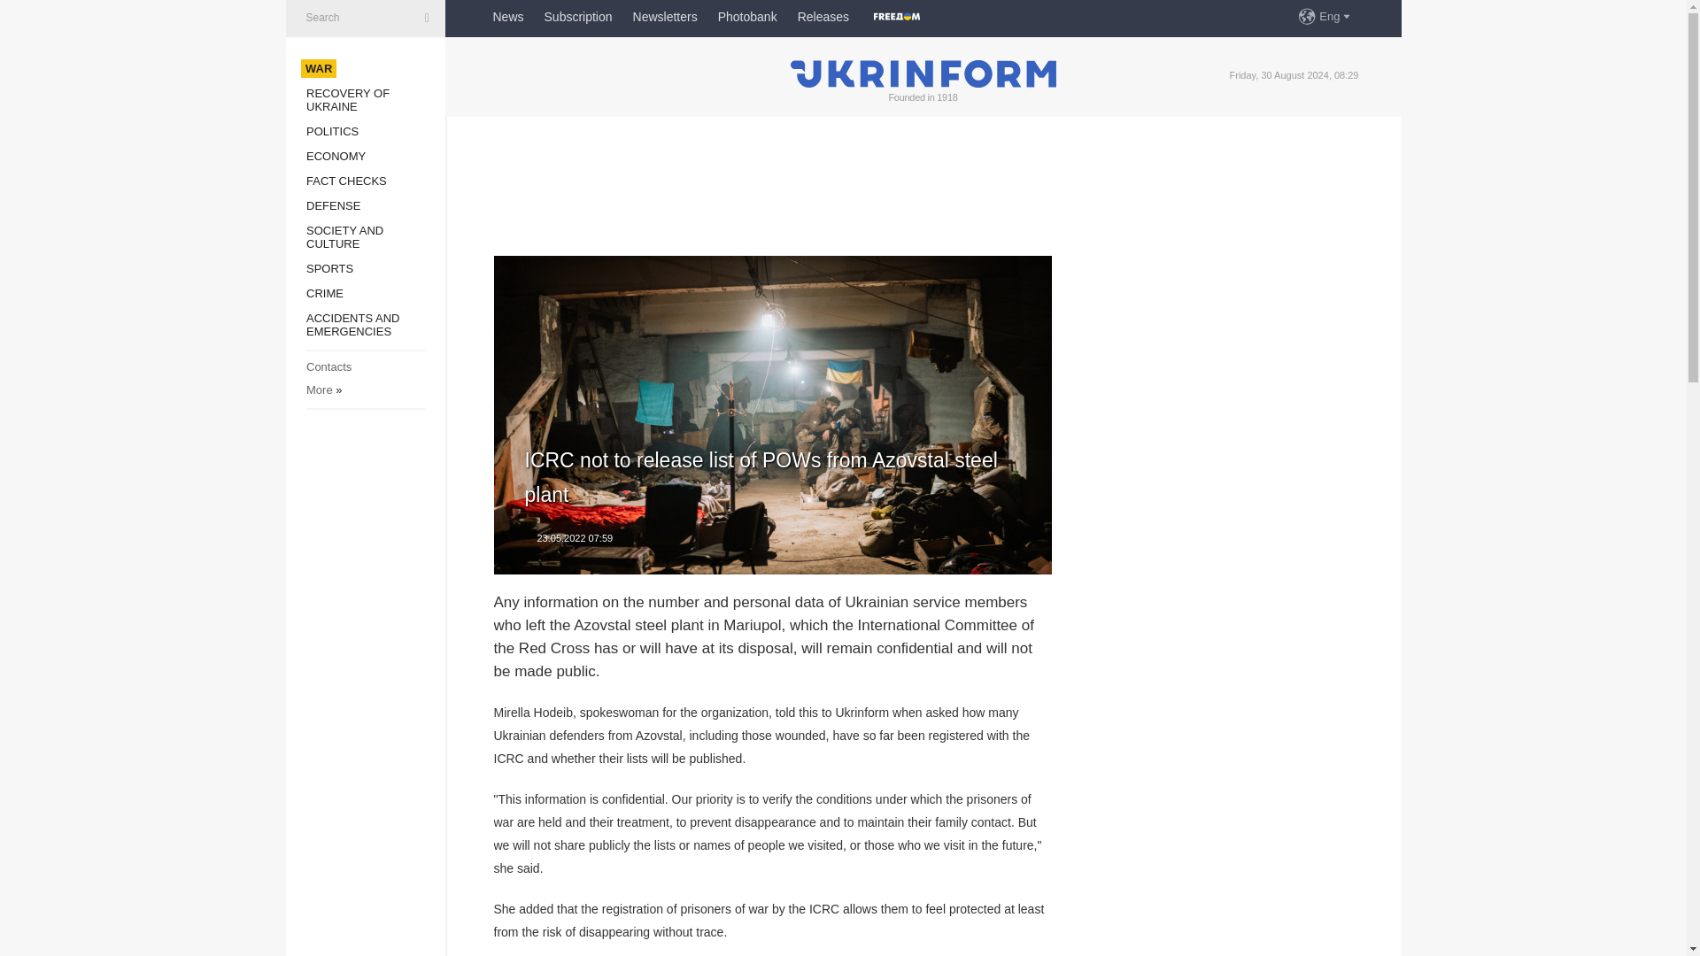 Image resolution: width=1700 pixels, height=956 pixels. What do you see at coordinates (823, 16) in the screenshot?
I see `Releases` at bounding box center [823, 16].